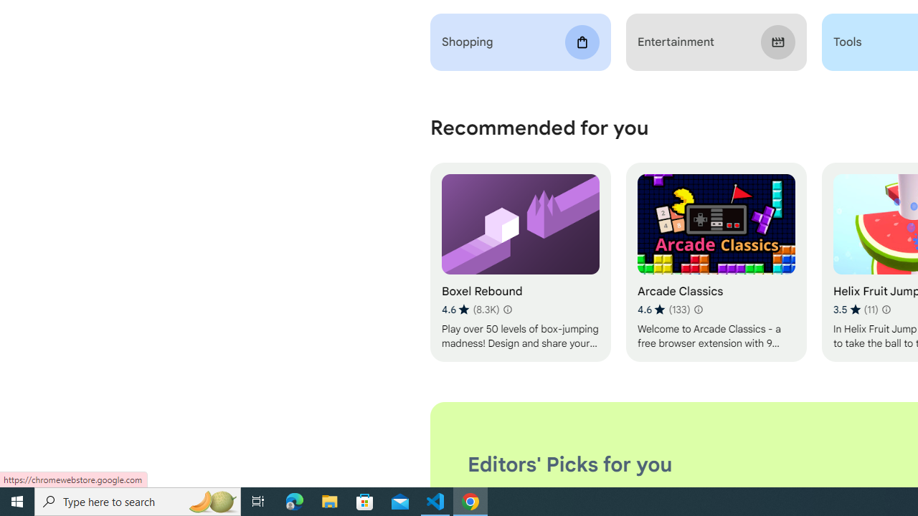 The image size is (918, 516). Describe the element at coordinates (508, 310) in the screenshot. I see `Learn more about results and reviews "Boxel Rebound"` at that location.